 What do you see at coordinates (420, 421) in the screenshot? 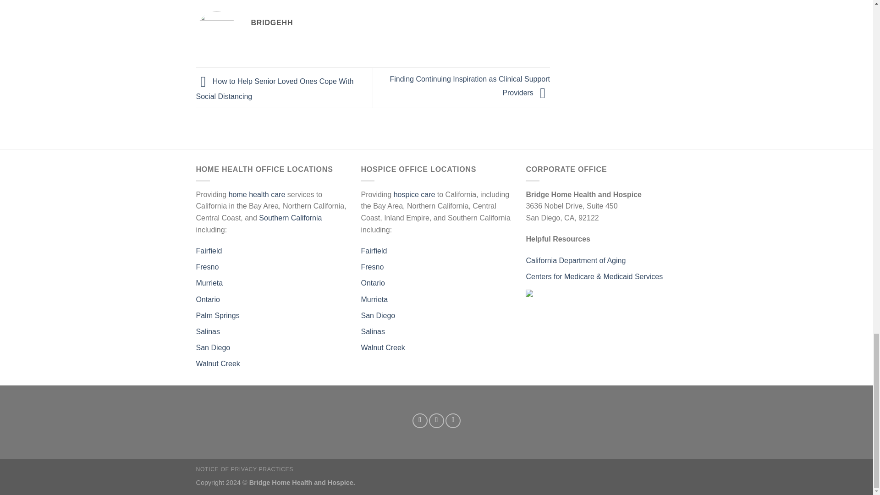
I see `Follow on Facebook` at bounding box center [420, 421].